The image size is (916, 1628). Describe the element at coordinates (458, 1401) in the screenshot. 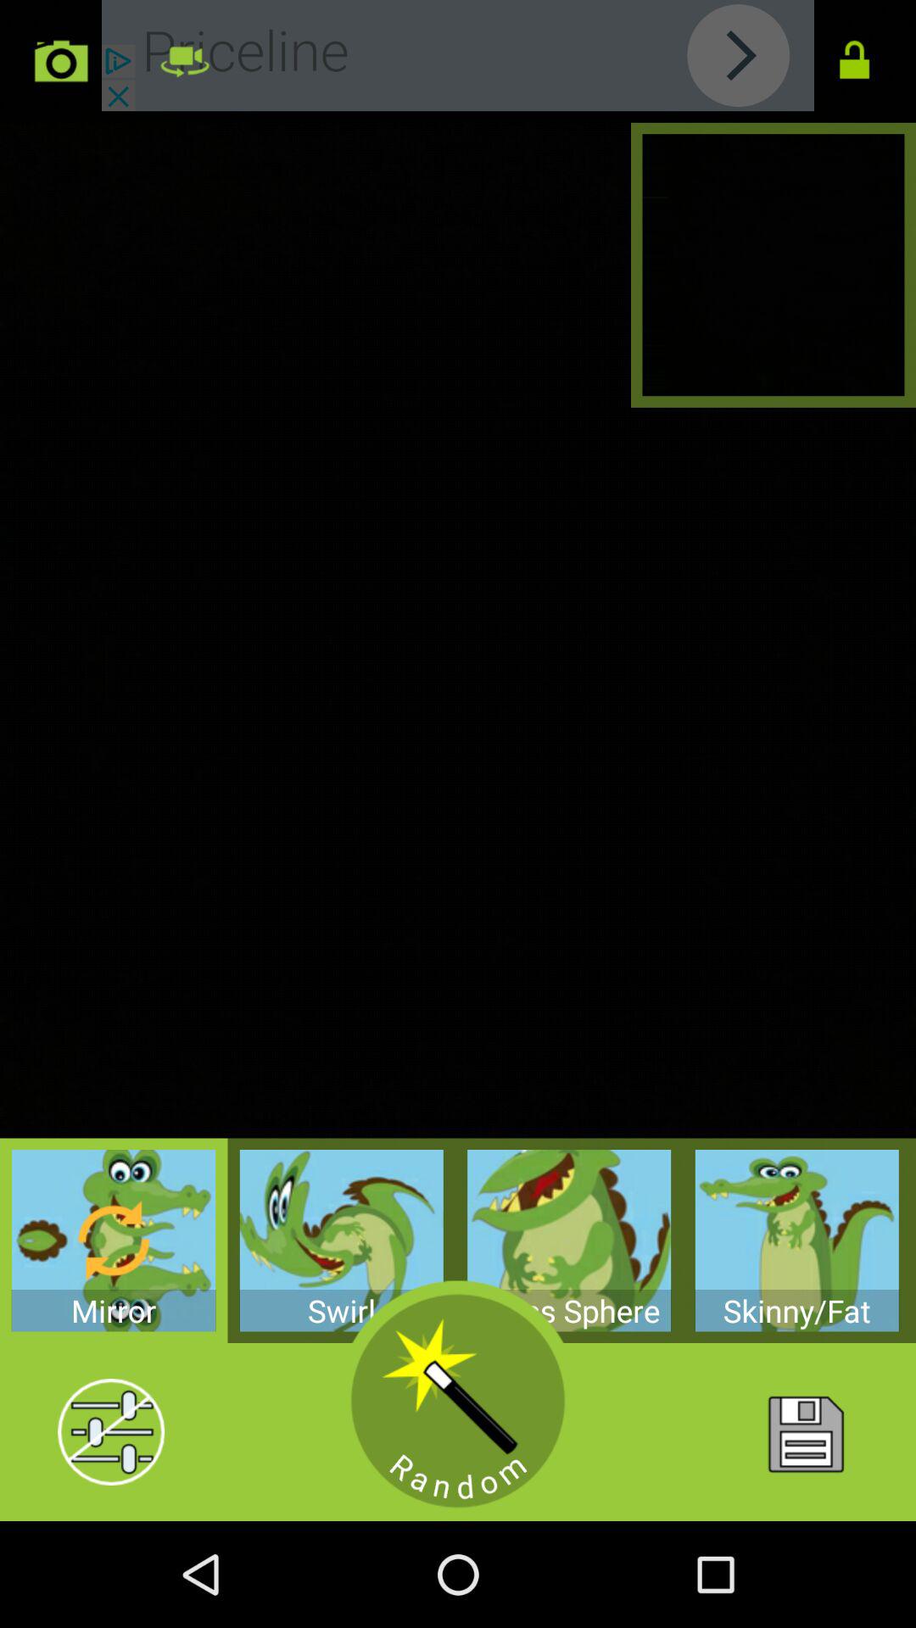

I see `game` at that location.